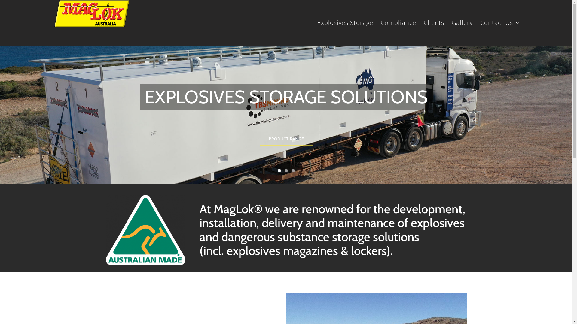 The image size is (577, 324). I want to click on PRODUCT RANGE, so click(286, 139).